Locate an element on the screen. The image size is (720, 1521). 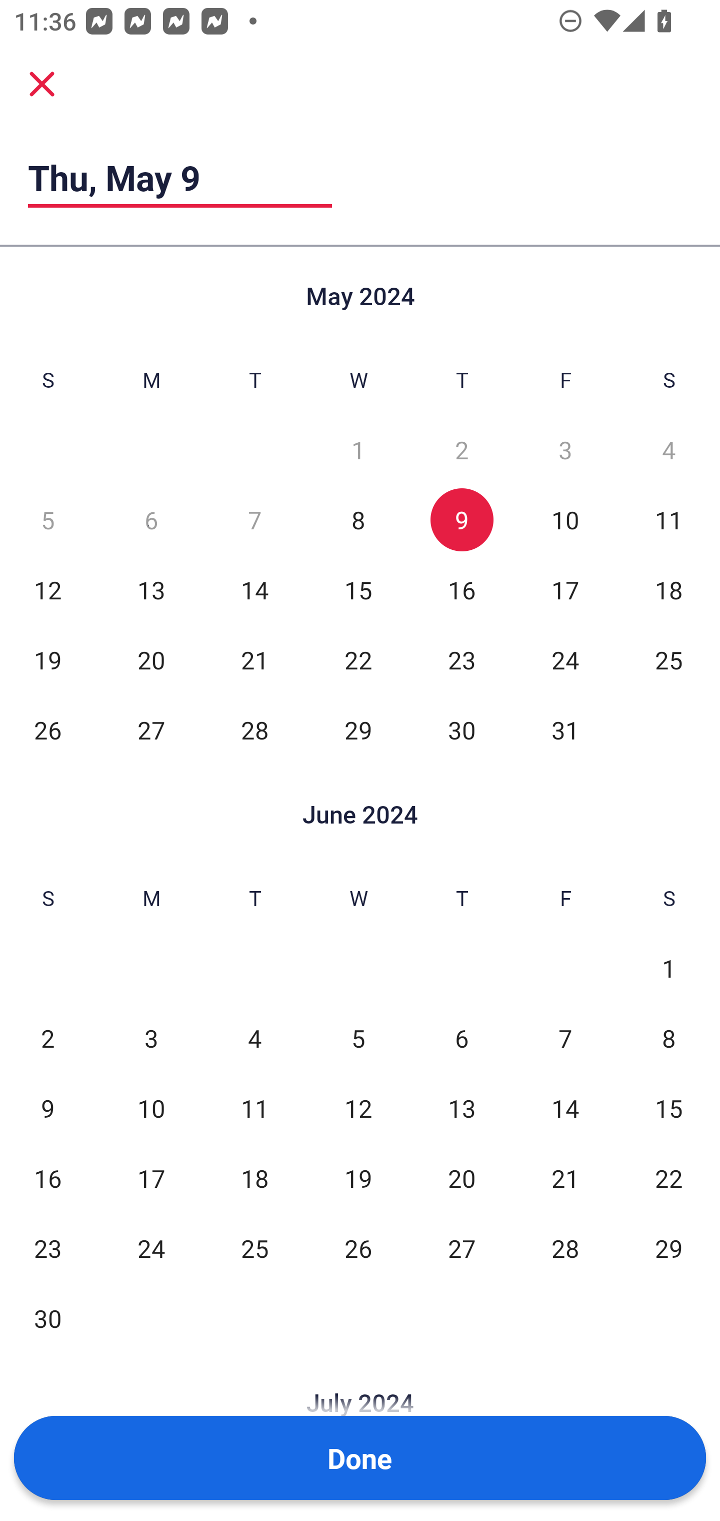
31 Fri, May 31, Not Selected is located at coordinates (565, 730).